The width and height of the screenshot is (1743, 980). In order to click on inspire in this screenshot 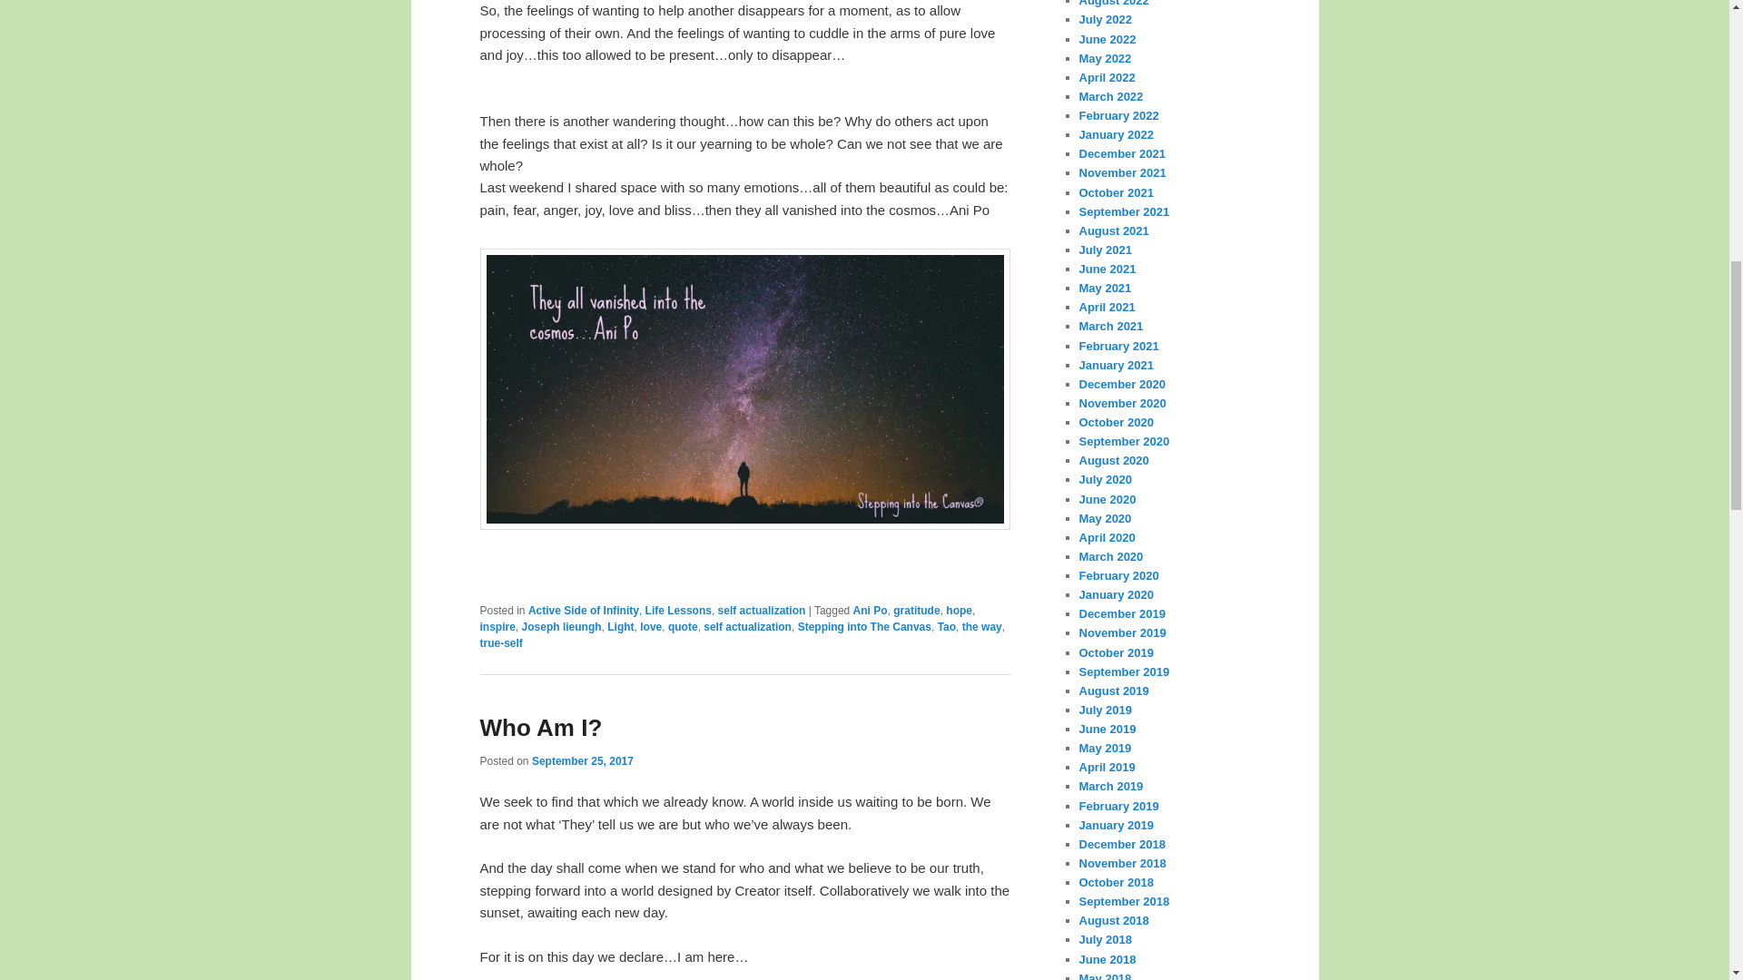, I will do `click(497, 626)`.